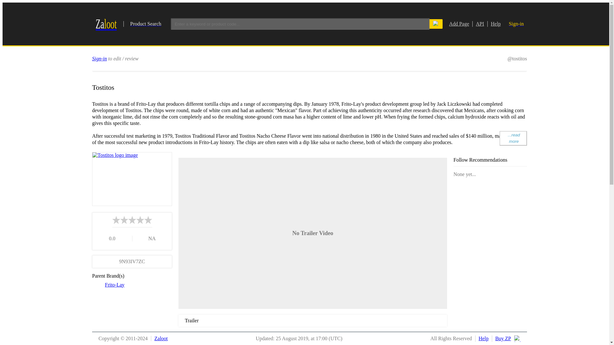 The height and width of the screenshot is (345, 614). Describe the element at coordinates (513, 138) in the screenshot. I see `Sign-in` at that location.